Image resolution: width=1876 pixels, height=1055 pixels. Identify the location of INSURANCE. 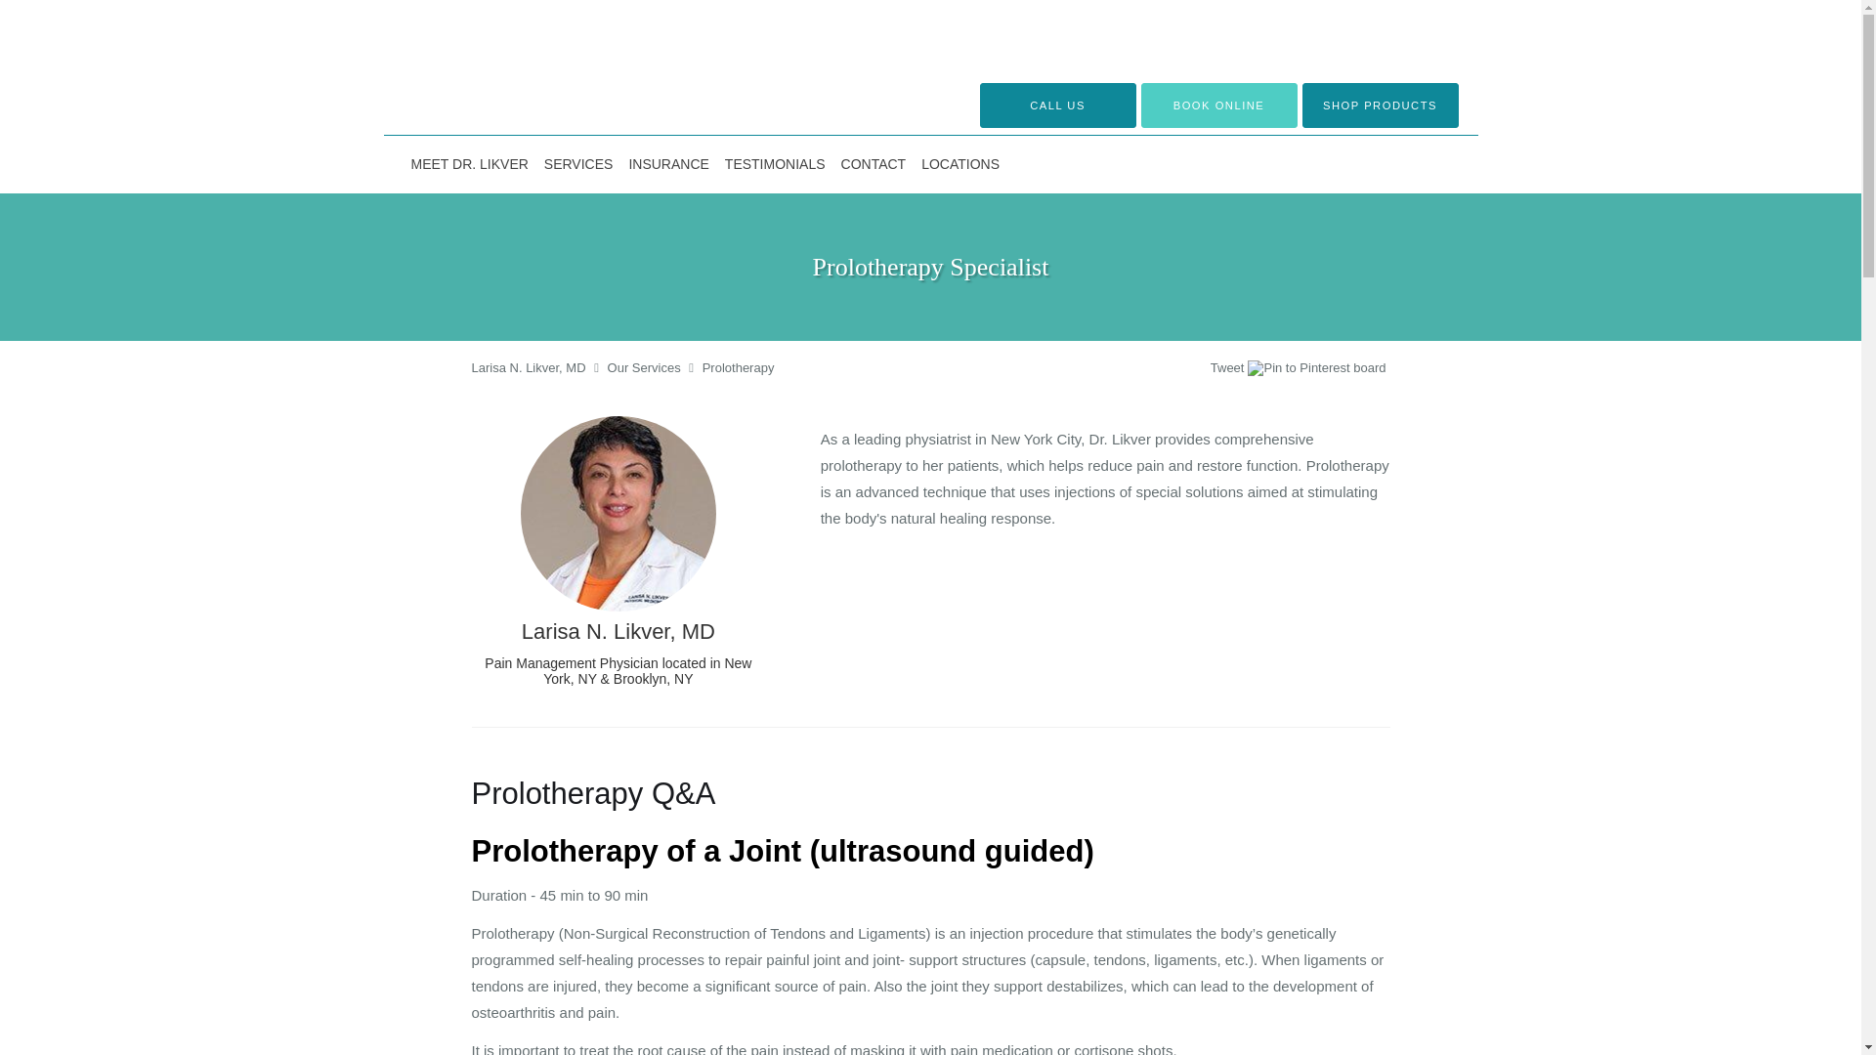
(668, 164).